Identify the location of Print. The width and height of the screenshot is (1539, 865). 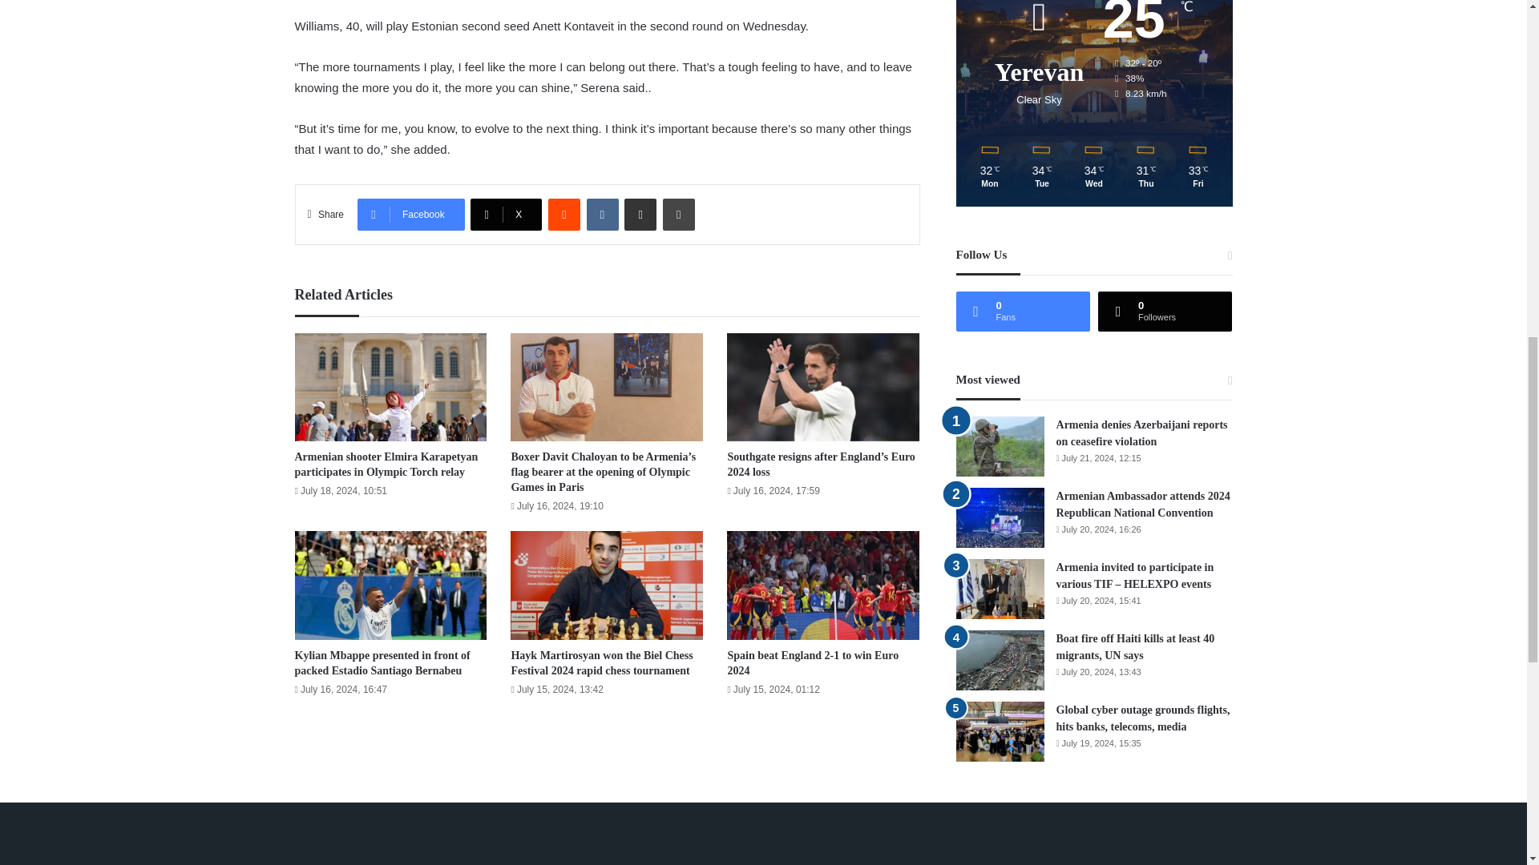
(679, 215).